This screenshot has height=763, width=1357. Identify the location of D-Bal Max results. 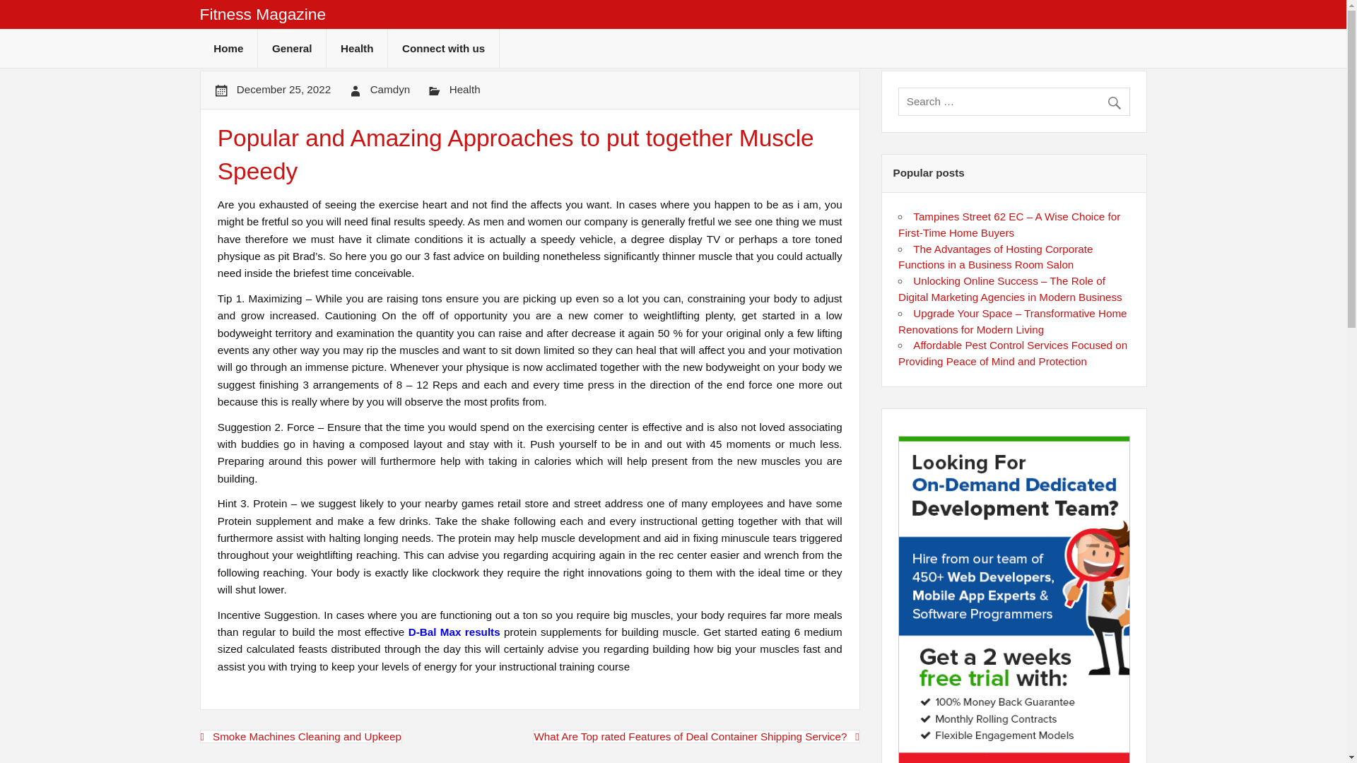
(454, 632).